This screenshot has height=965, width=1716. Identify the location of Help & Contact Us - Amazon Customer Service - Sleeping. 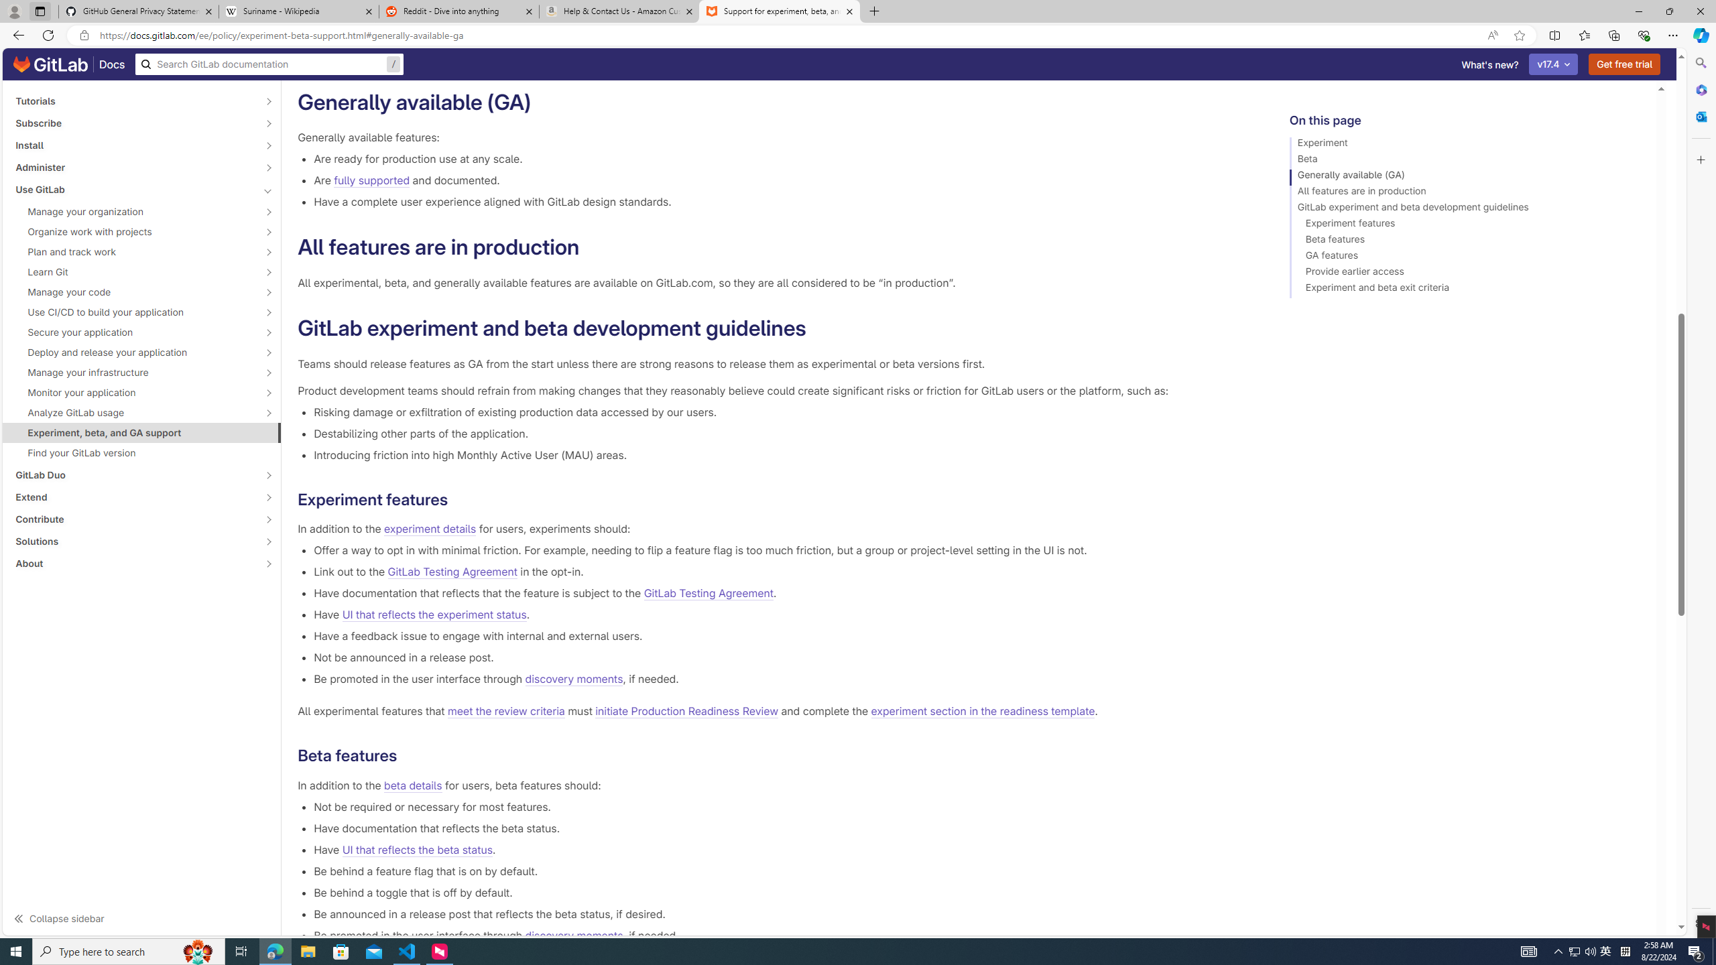
(619, 11).